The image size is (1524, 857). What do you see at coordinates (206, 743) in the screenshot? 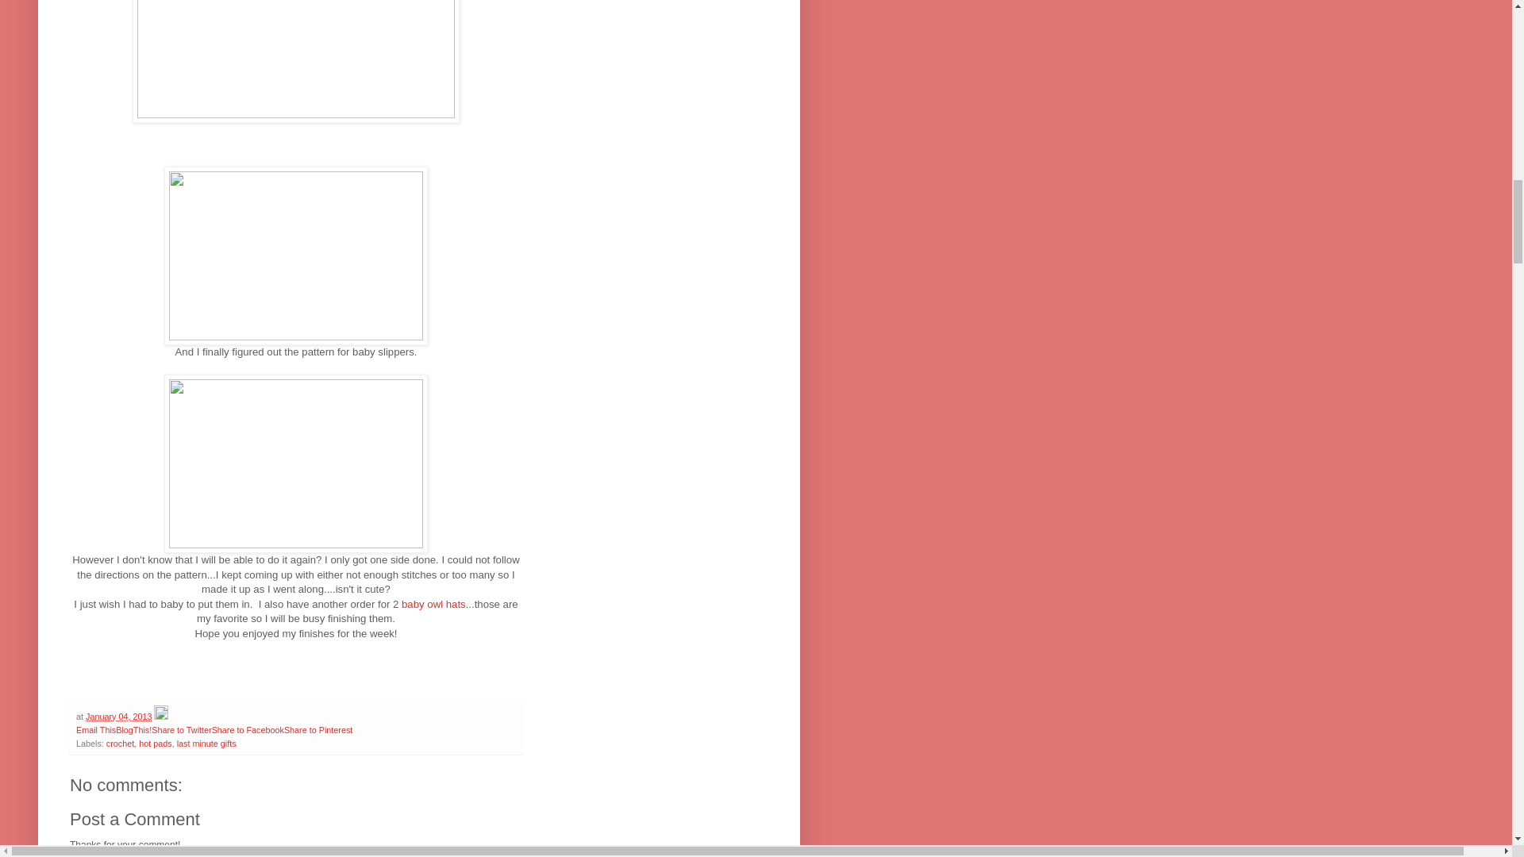
I see `last minute gifts` at bounding box center [206, 743].